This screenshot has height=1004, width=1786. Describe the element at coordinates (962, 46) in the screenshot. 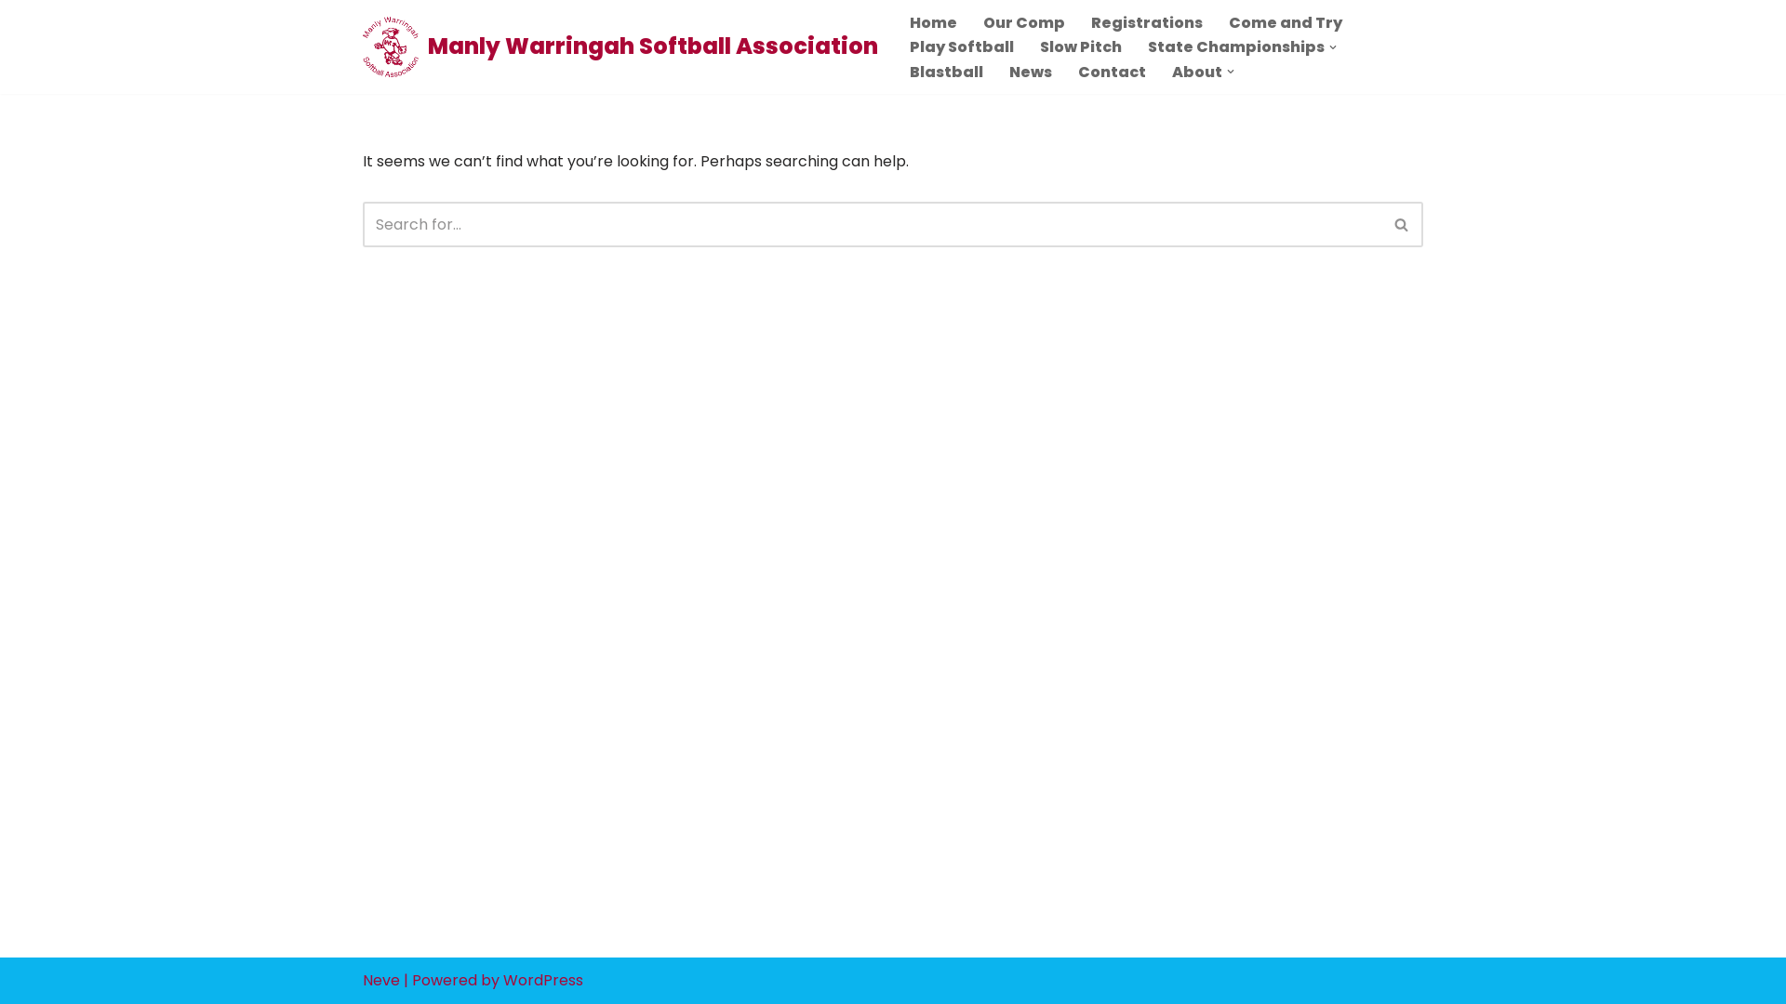

I see `Play Softball` at that location.